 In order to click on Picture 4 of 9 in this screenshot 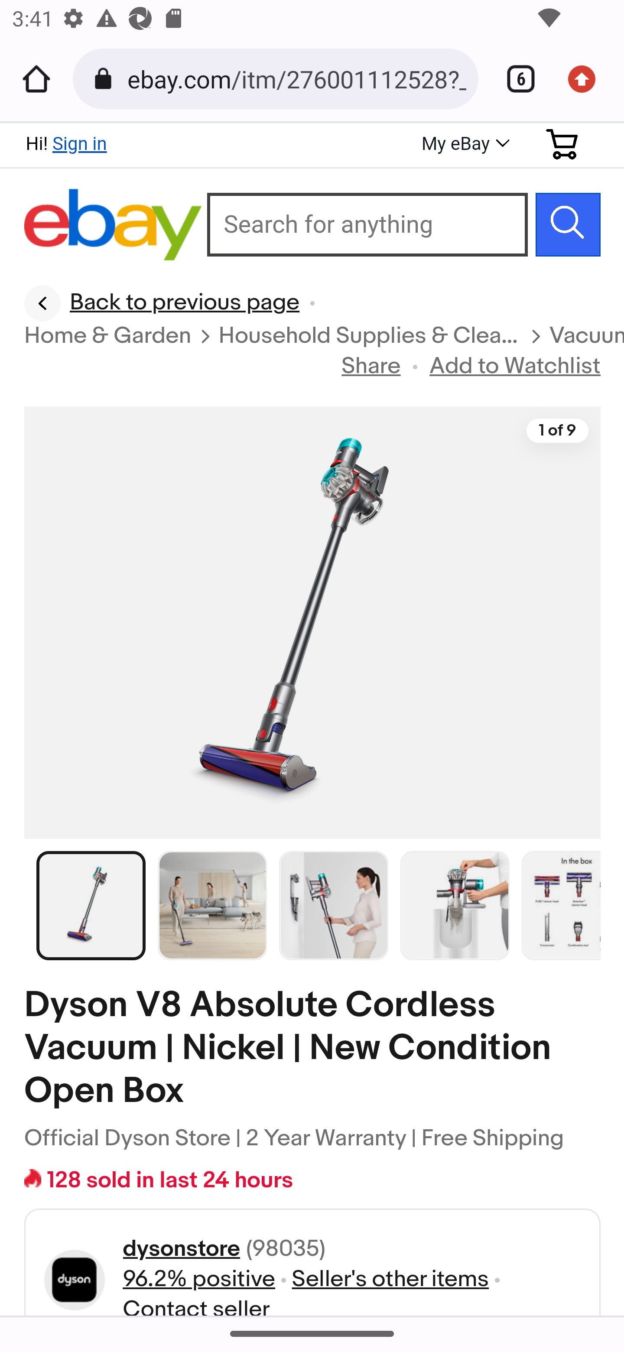, I will do `click(455, 905)`.